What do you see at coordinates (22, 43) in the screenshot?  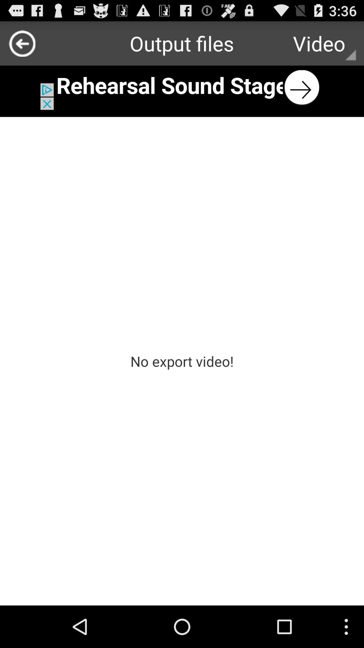 I see `go to previous` at bounding box center [22, 43].